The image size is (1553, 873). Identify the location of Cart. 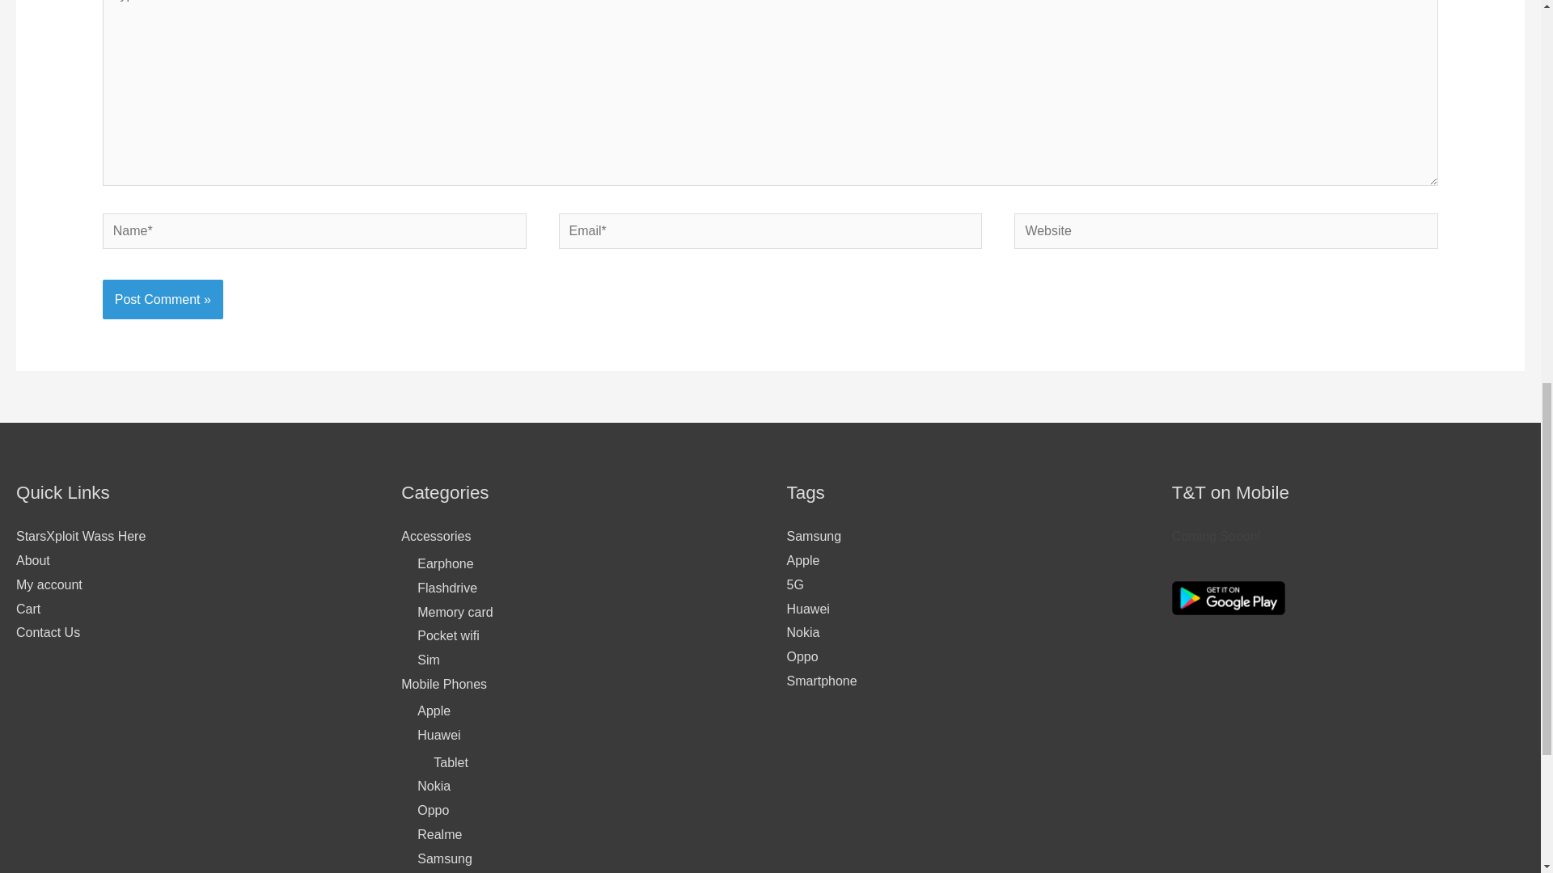
(28, 609).